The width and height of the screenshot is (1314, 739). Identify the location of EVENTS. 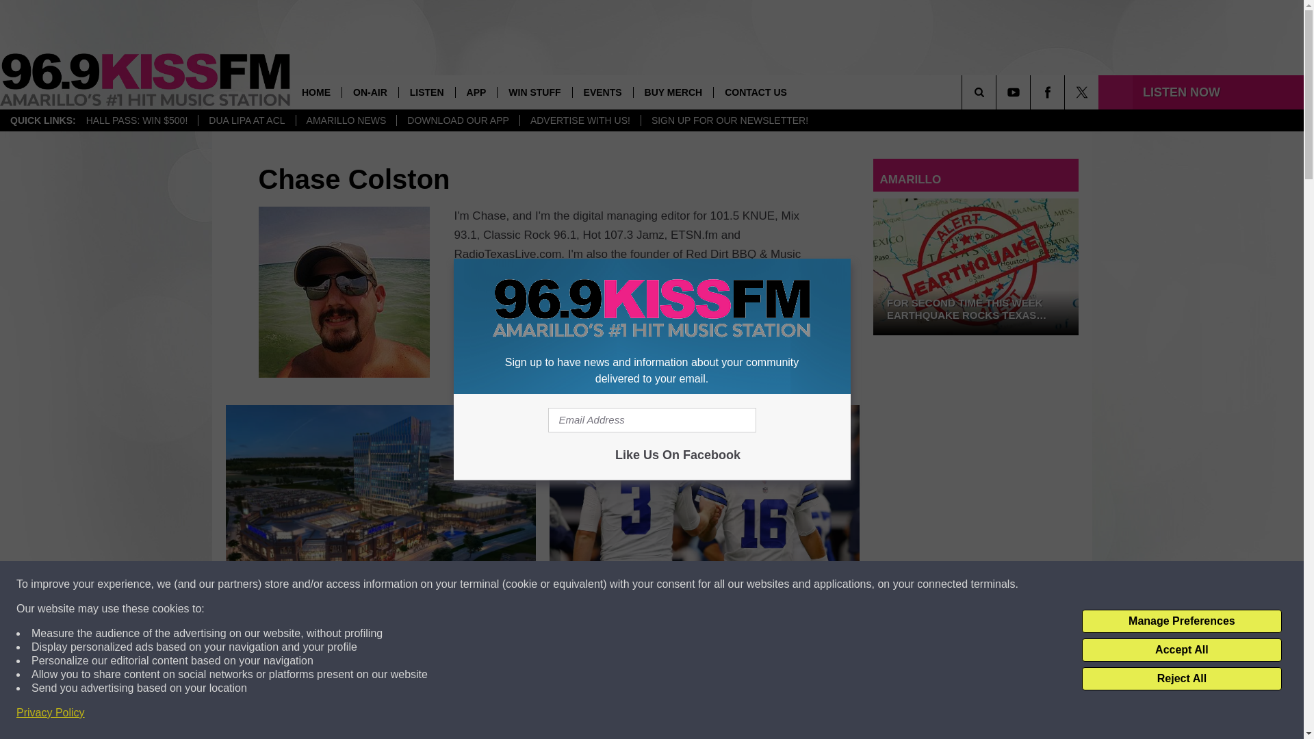
(602, 92).